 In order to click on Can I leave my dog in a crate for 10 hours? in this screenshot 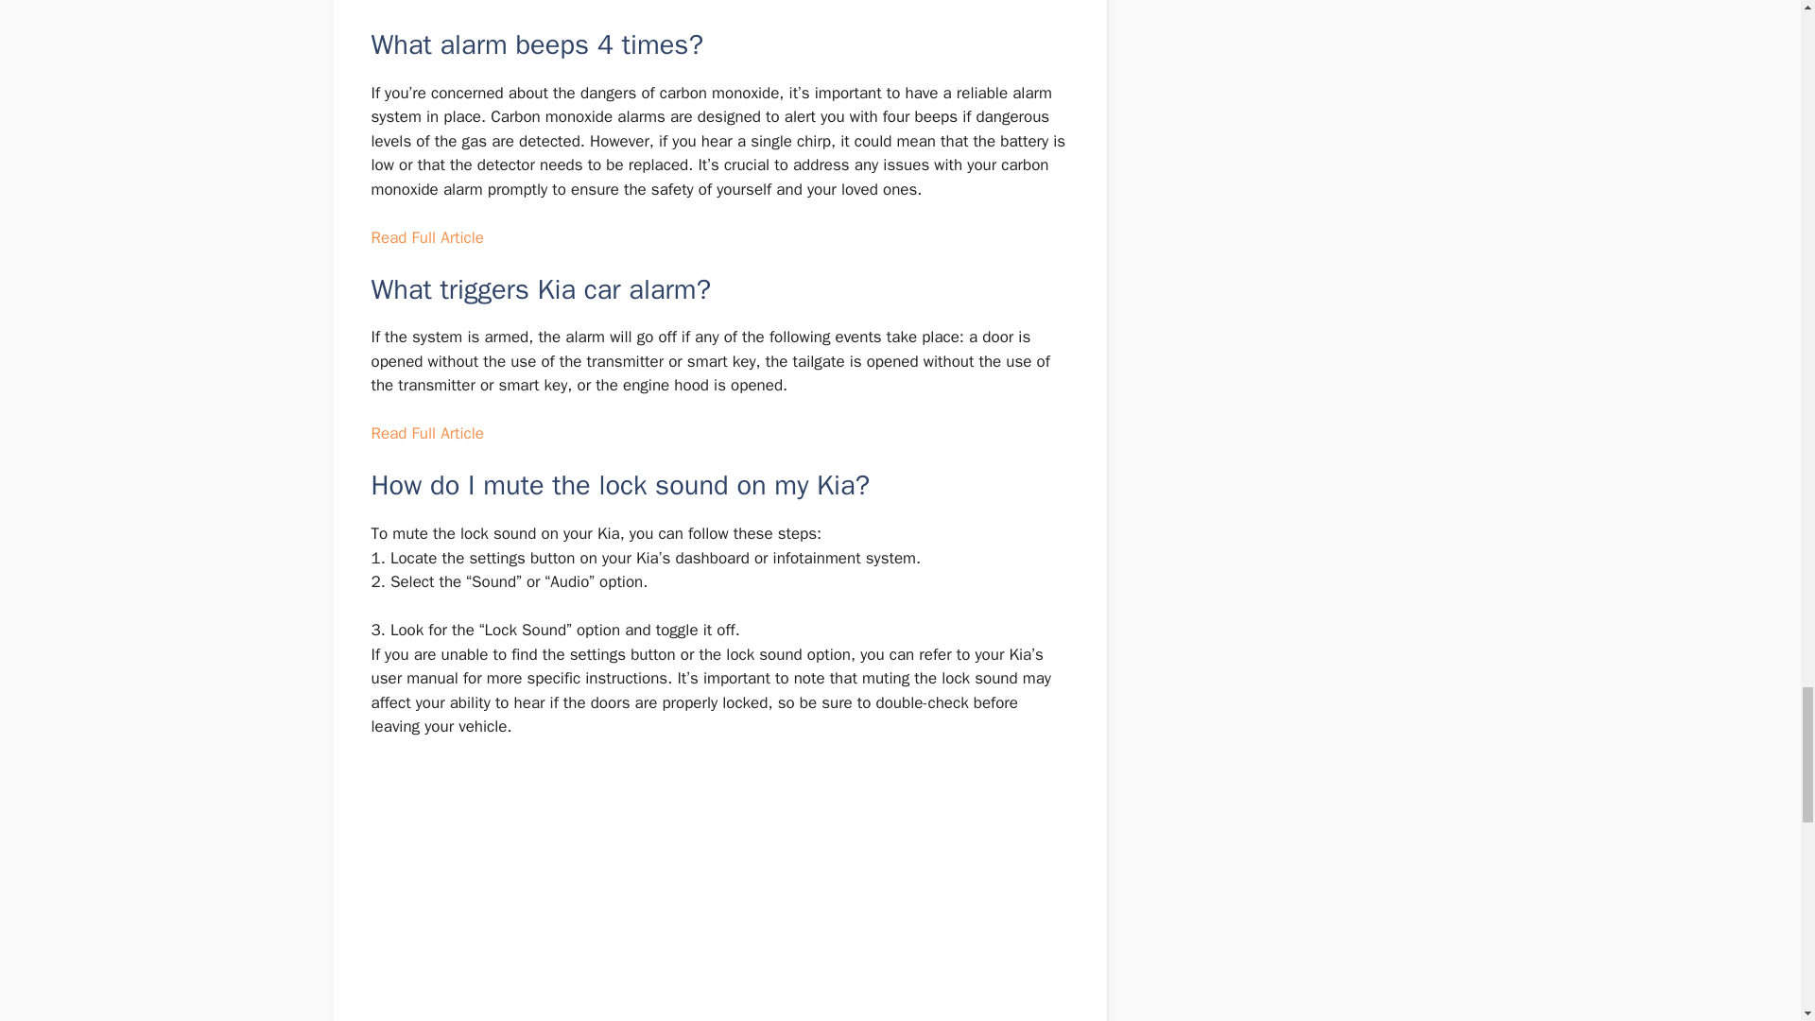, I will do `click(718, 891)`.